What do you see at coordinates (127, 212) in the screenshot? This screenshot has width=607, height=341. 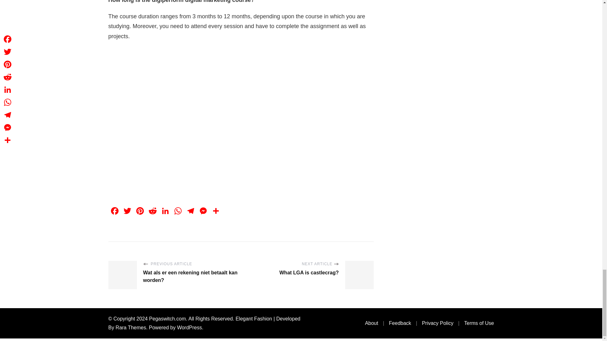 I see `Twitter` at bounding box center [127, 212].